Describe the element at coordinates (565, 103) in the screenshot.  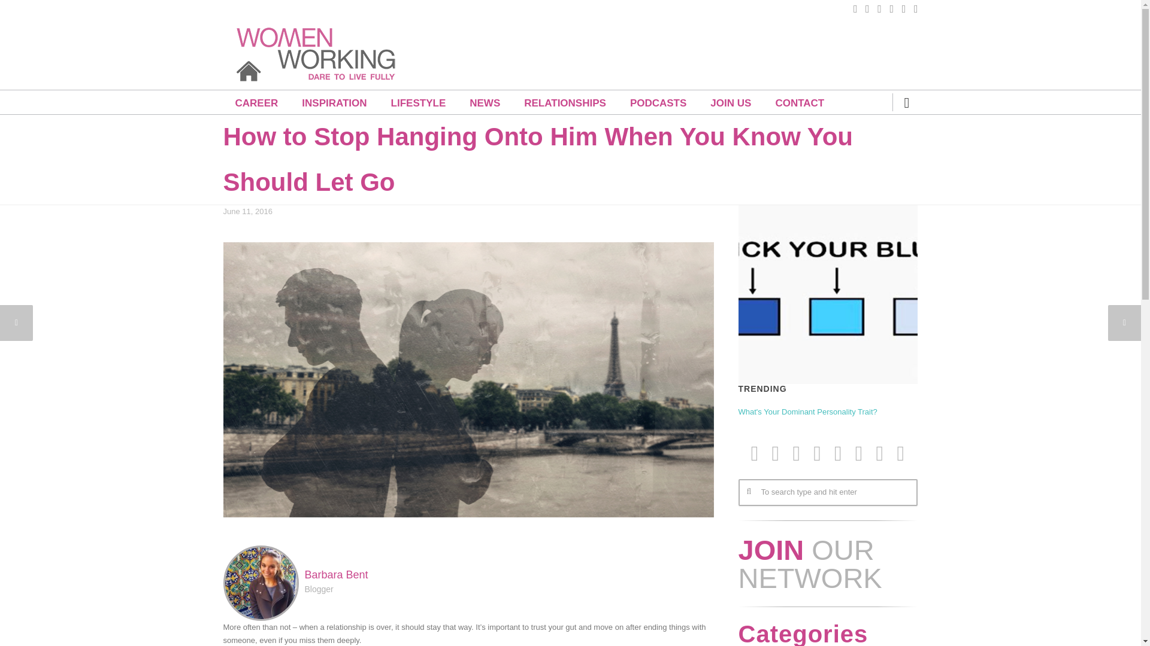
I see `RELATIONSHIPS` at that location.